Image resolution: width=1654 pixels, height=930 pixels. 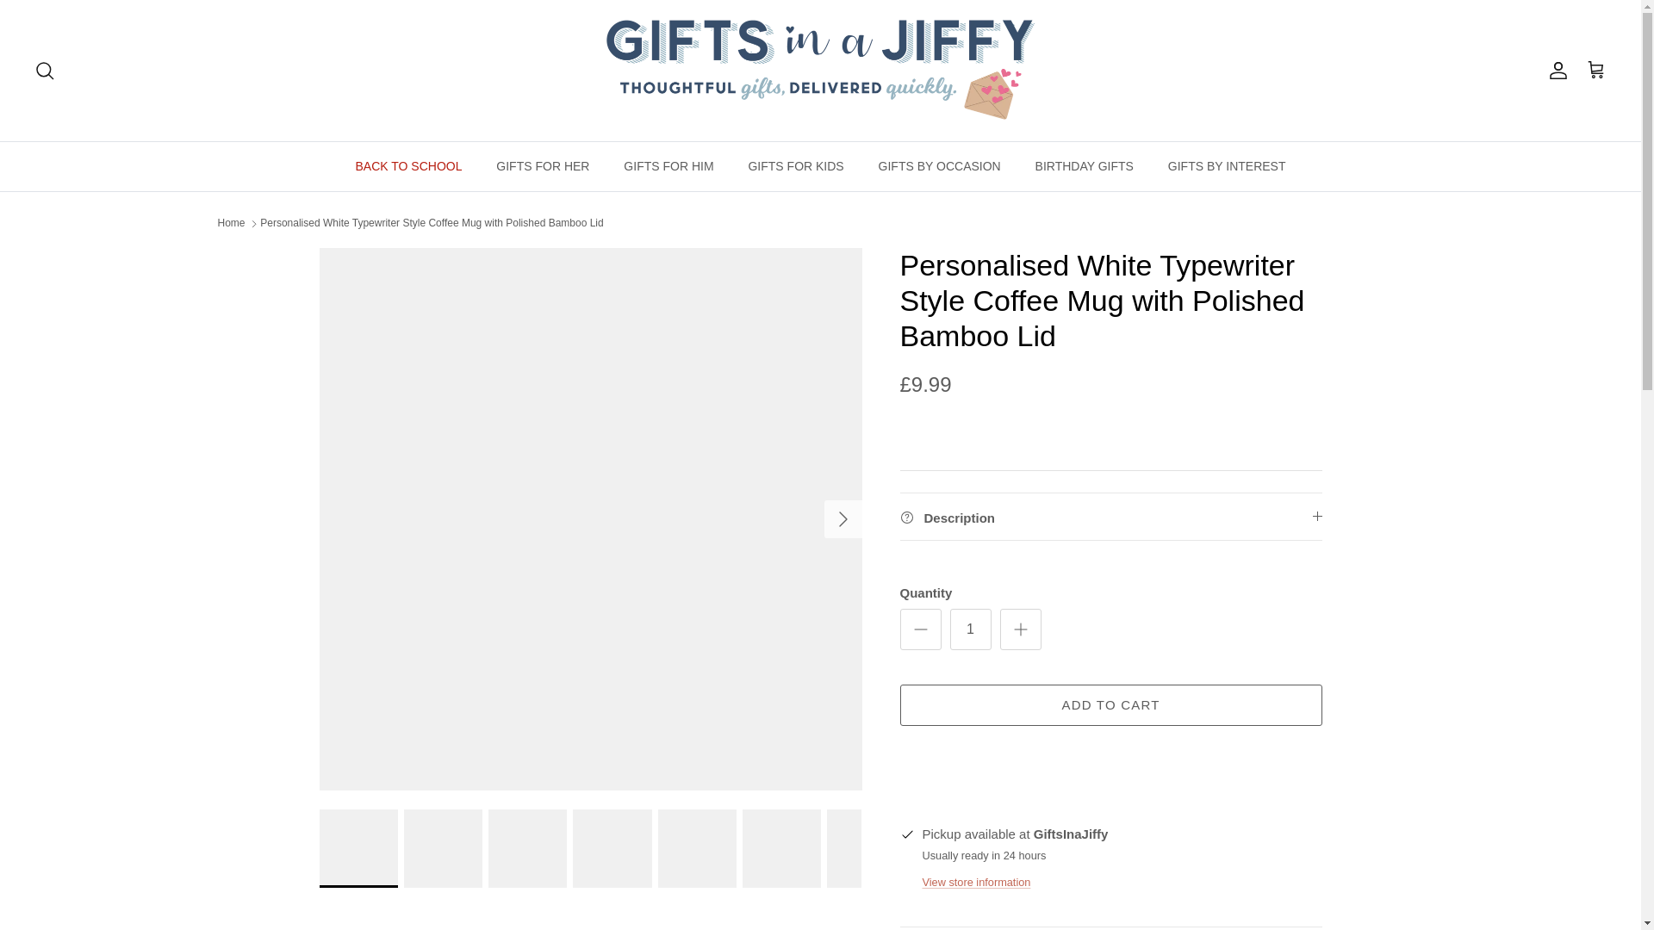 What do you see at coordinates (970, 629) in the screenshot?
I see `1` at bounding box center [970, 629].